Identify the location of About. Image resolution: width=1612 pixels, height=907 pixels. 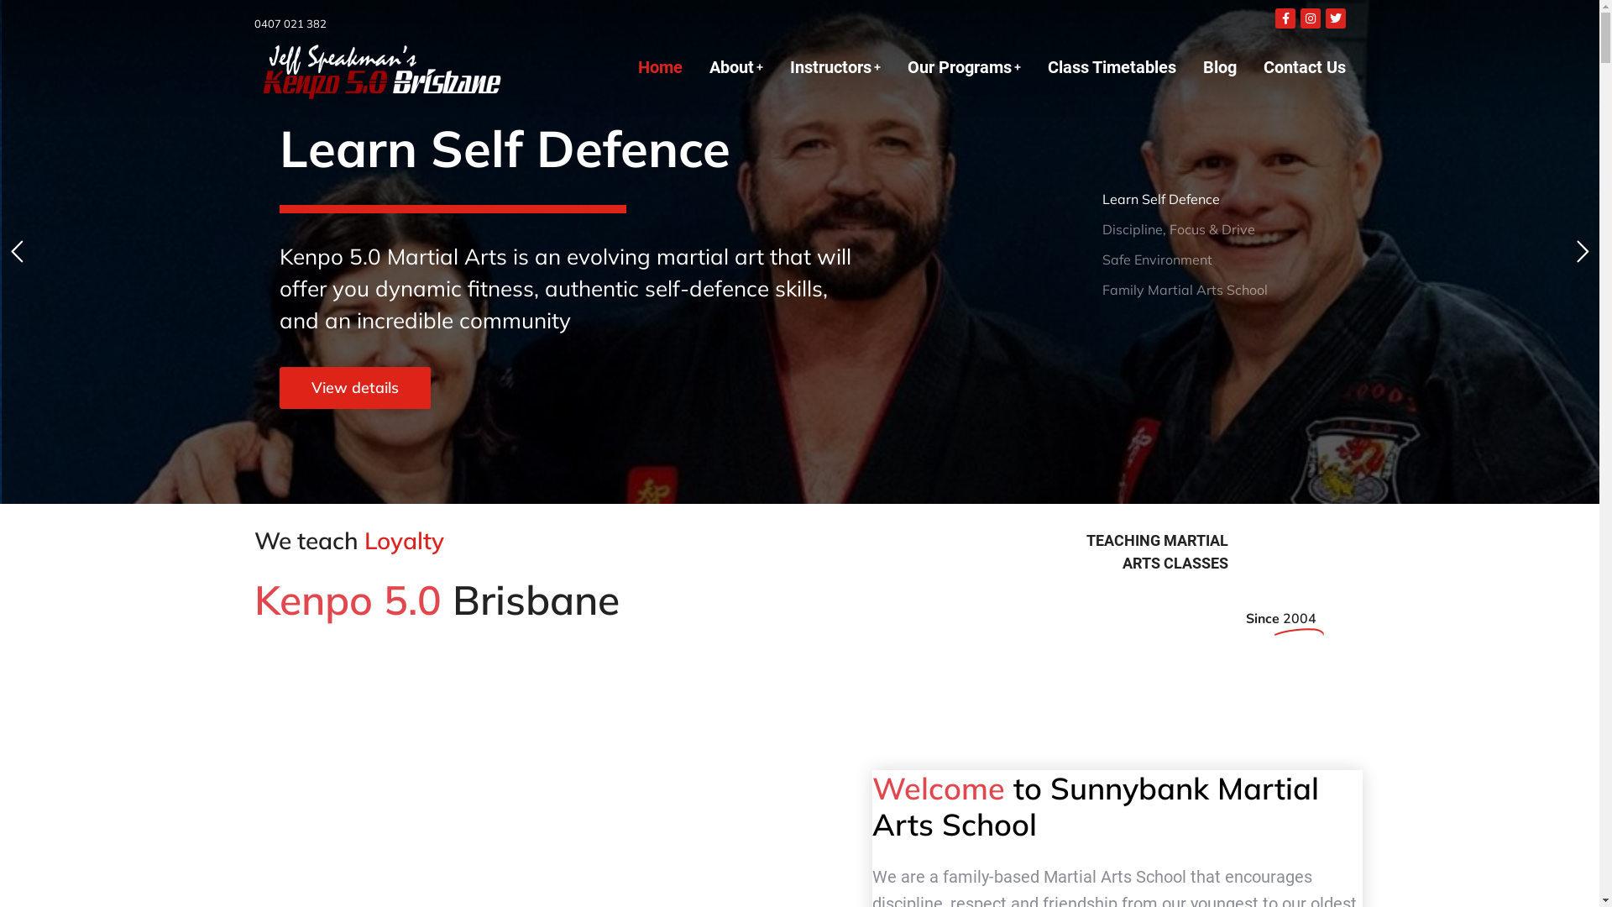
(735, 67).